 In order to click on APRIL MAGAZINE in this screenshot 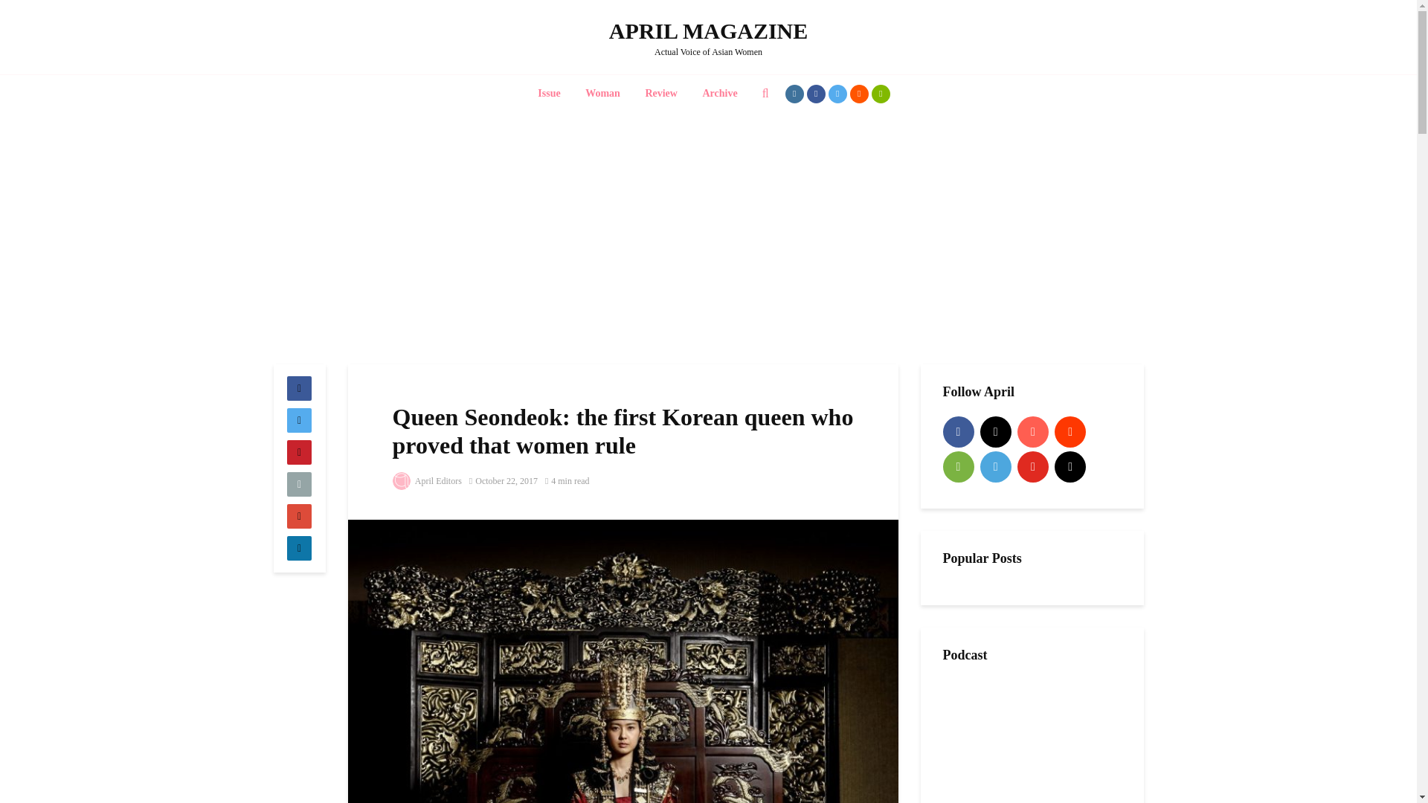, I will do `click(708, 30)`.